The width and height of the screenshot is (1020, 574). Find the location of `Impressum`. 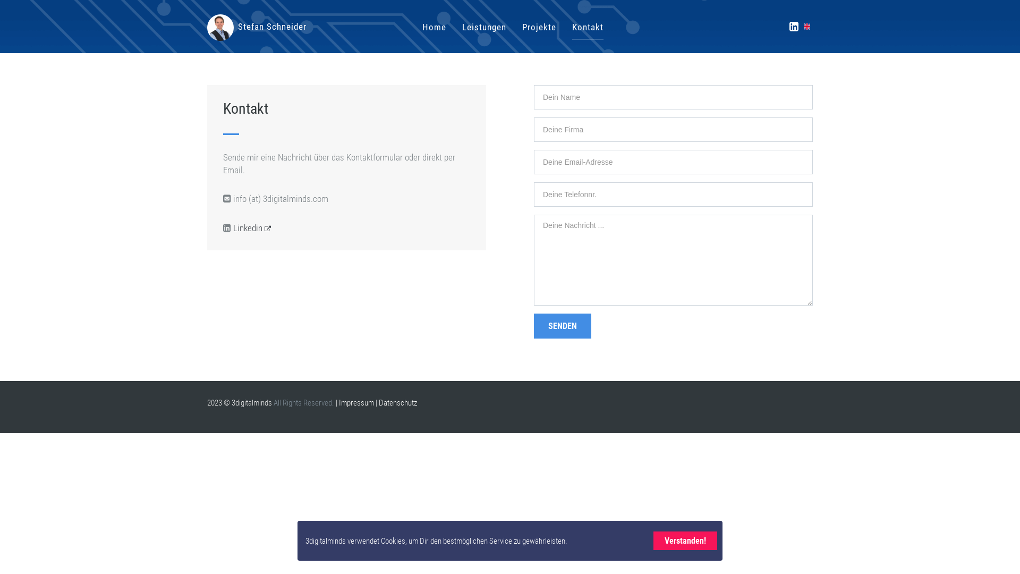

Impressum is located at coordinates (356, 403).